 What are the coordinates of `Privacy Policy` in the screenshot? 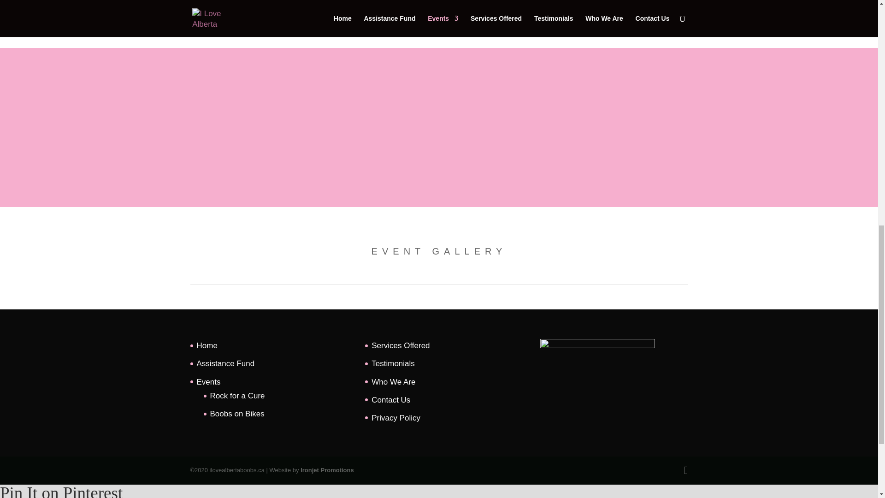 It's located at (396, 418).